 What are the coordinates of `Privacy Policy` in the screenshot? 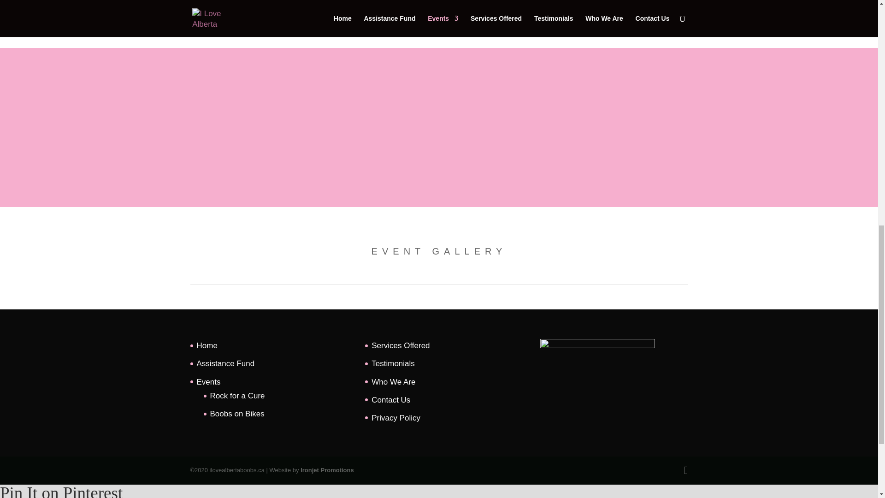 It's located at (396, 418).